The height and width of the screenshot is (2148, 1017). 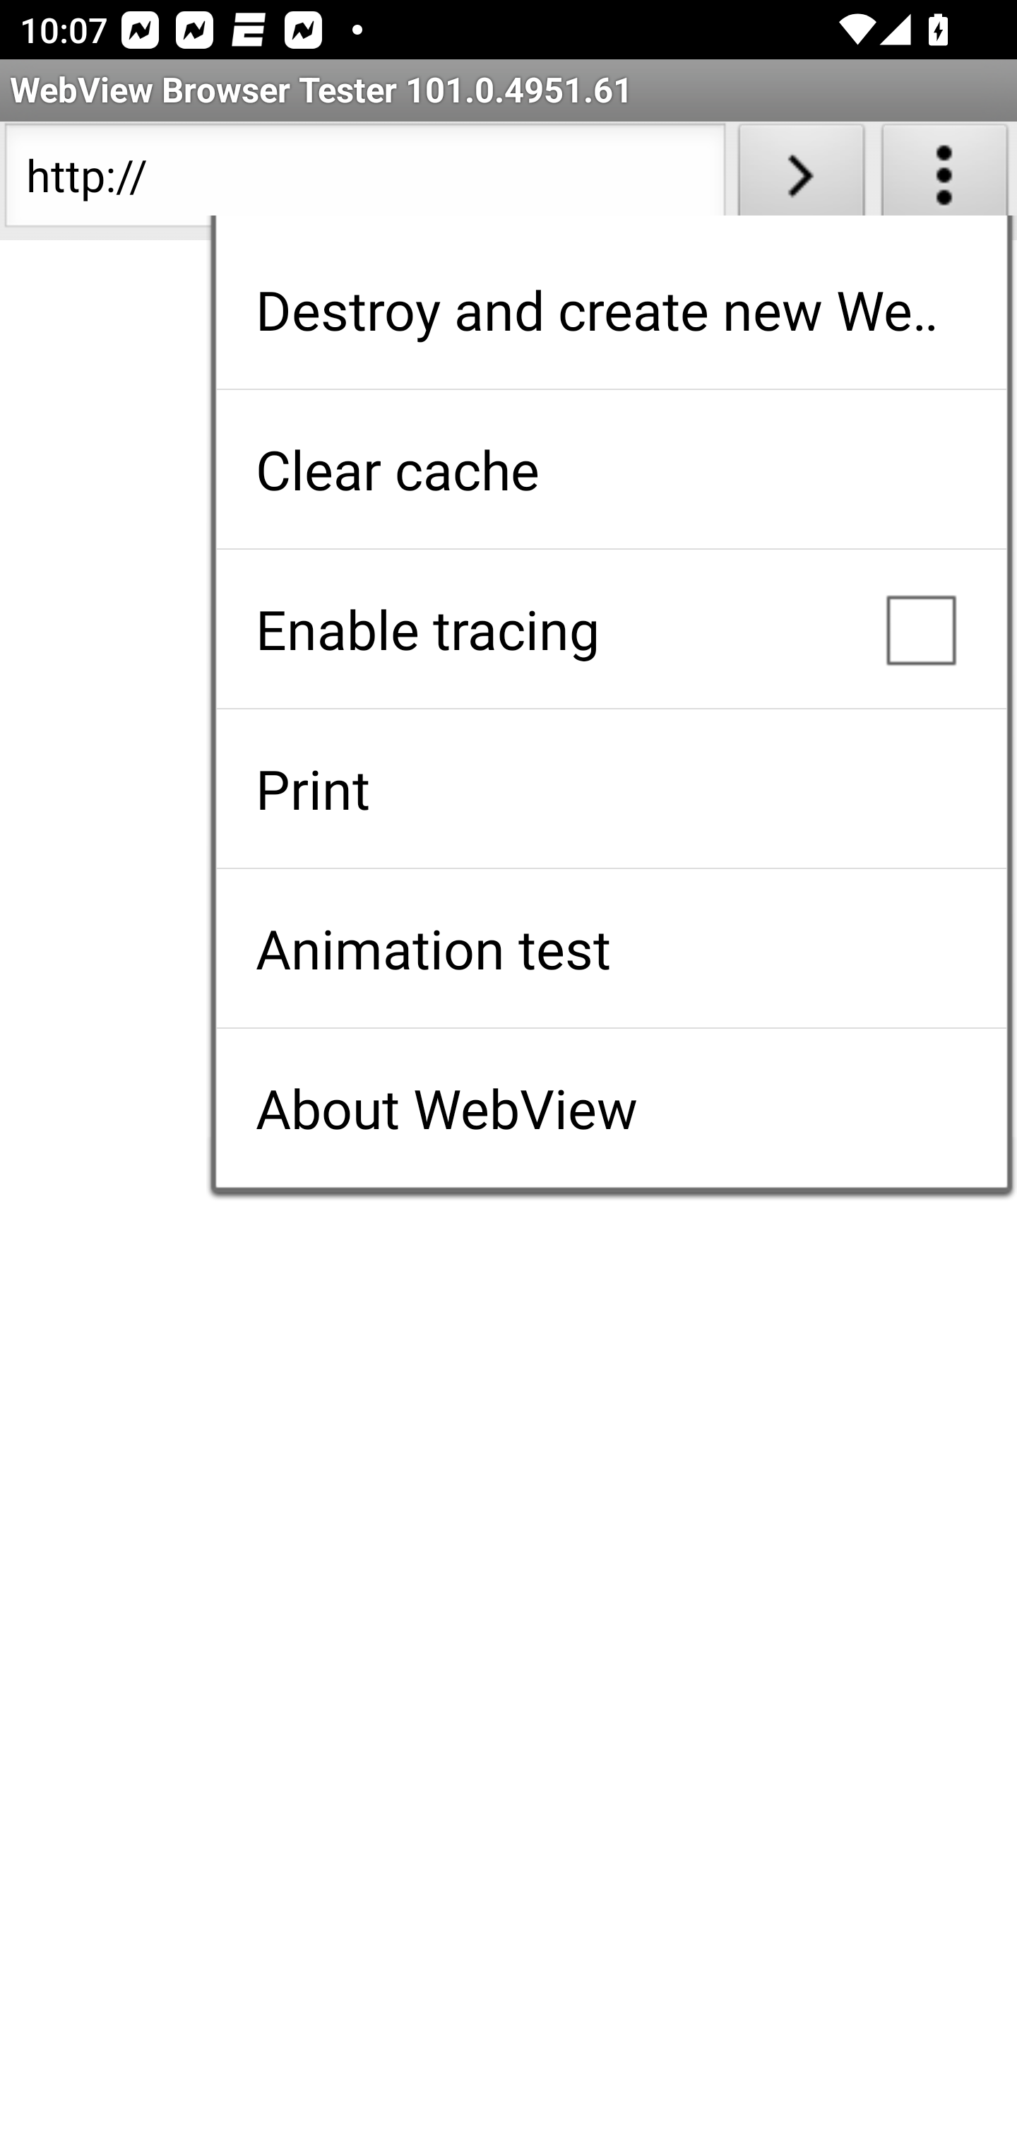 I want to click on Print, so click(x=611, y=789).